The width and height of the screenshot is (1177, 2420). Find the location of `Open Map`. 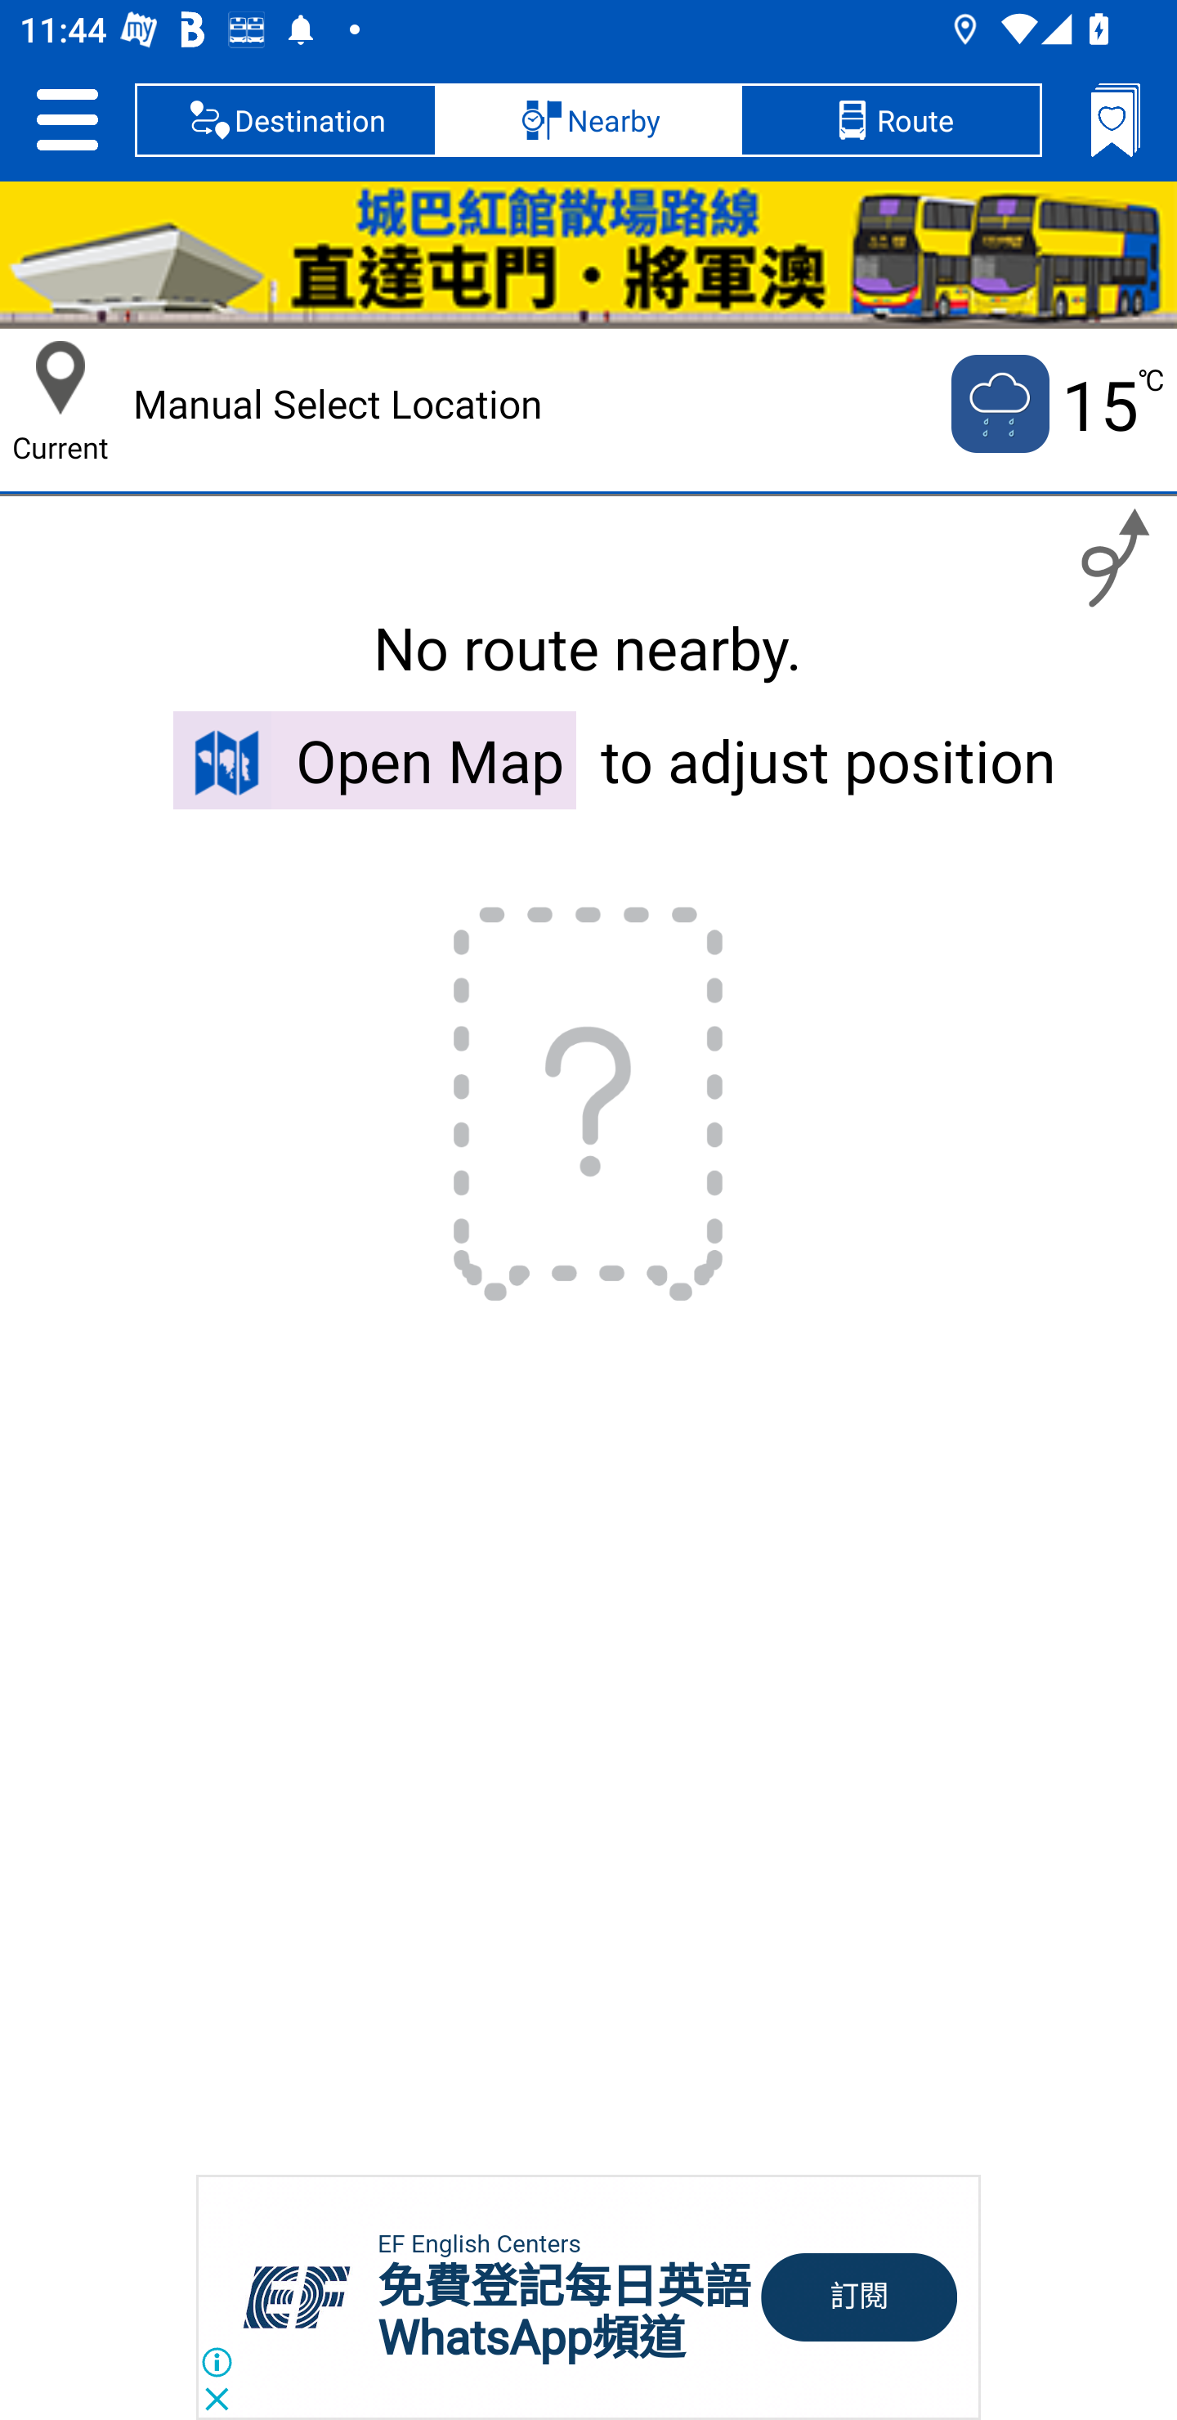

Open Map is located at coordinates (374, 760).